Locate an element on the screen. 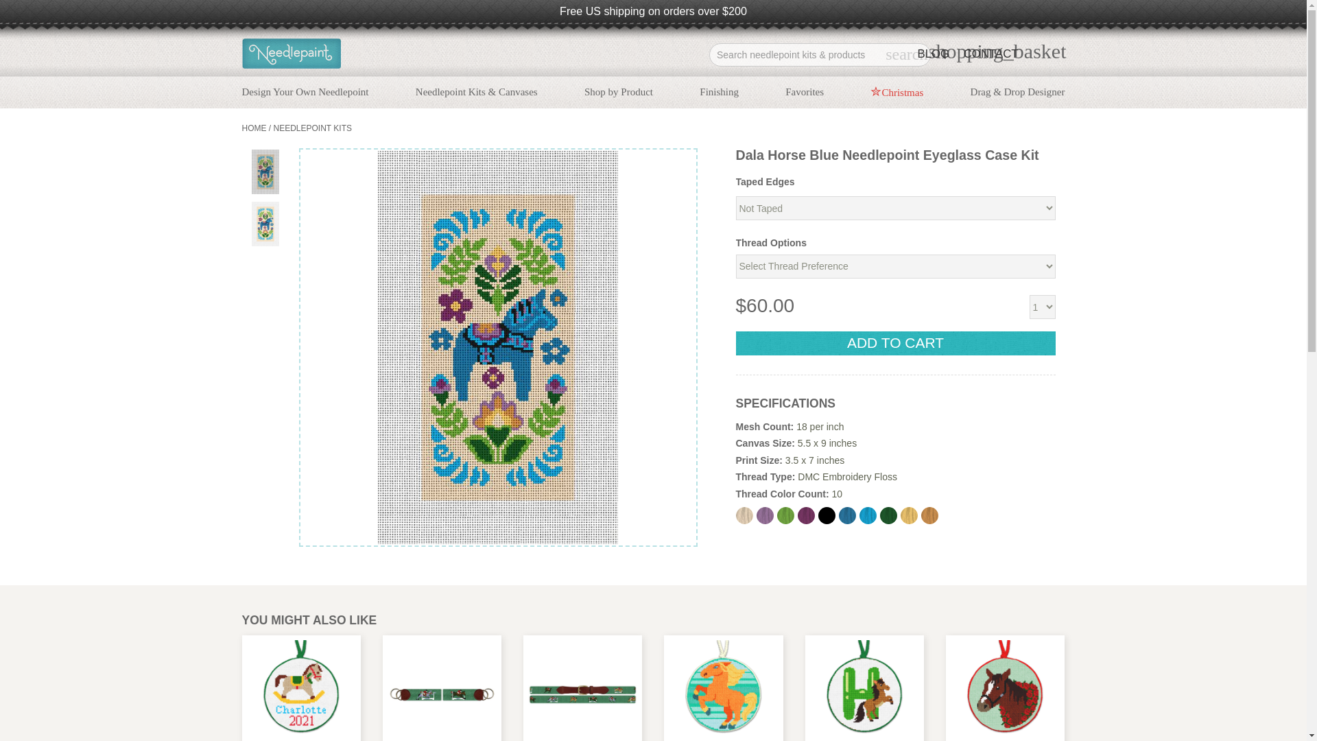 Image resolution: width=1317 pixels, height=741 pixels. Needlepoint Finishing Services is located at coordinates (719, 90).